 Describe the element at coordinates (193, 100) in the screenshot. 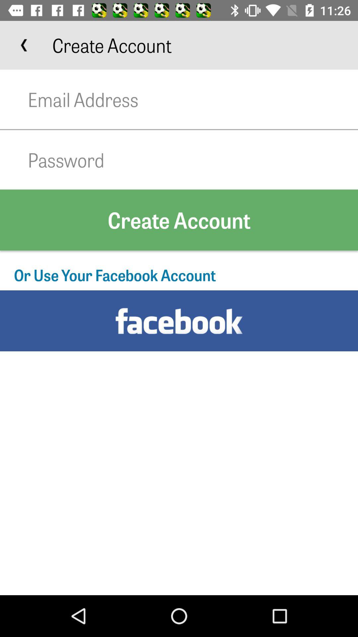

I see `enter e-mail address` at that location.